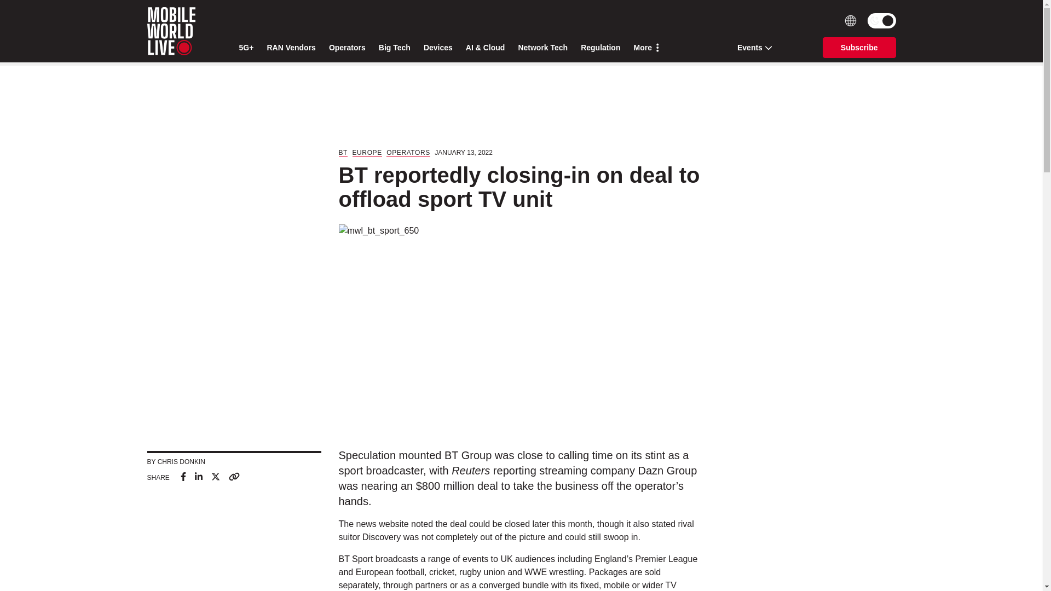  Describe the element at coordinates (394, 48) in the screenshot. I see `Big Tech` at that location.